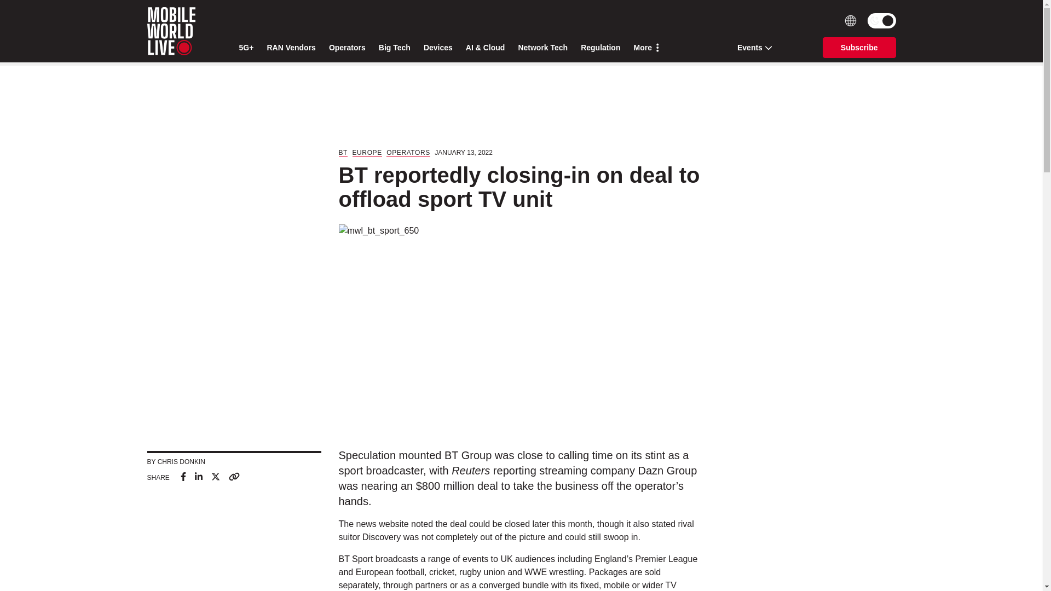  Describe the element at coordinates (394, 48) in the screenshot. I see `Big Tech` at that location.